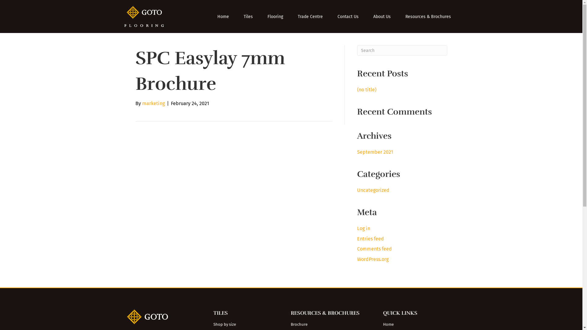  I want to click on Brochure, so click(331, 324).